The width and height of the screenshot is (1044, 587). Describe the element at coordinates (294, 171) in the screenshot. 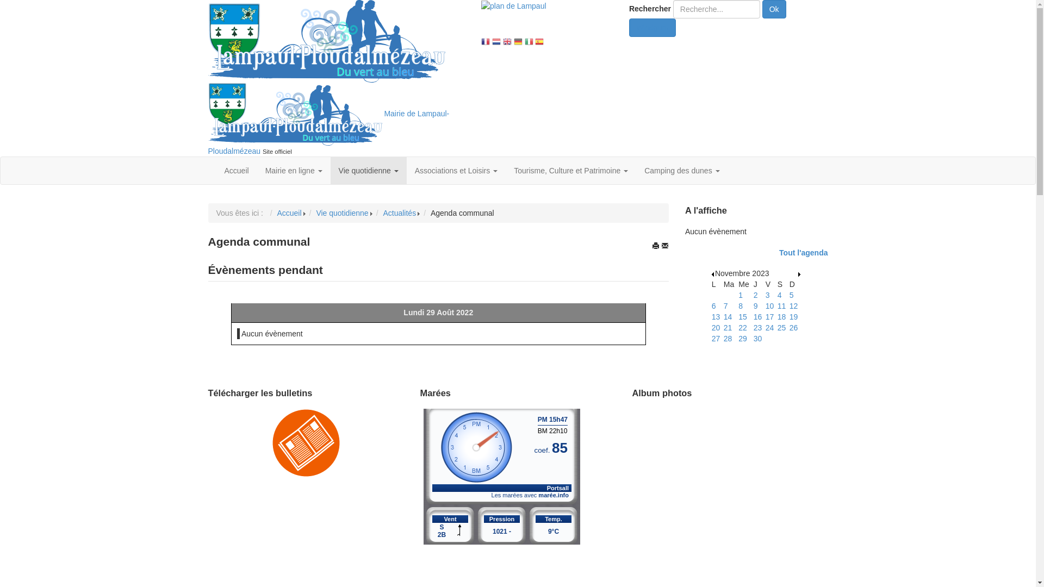

I see `Mairie en ligne` at that location.